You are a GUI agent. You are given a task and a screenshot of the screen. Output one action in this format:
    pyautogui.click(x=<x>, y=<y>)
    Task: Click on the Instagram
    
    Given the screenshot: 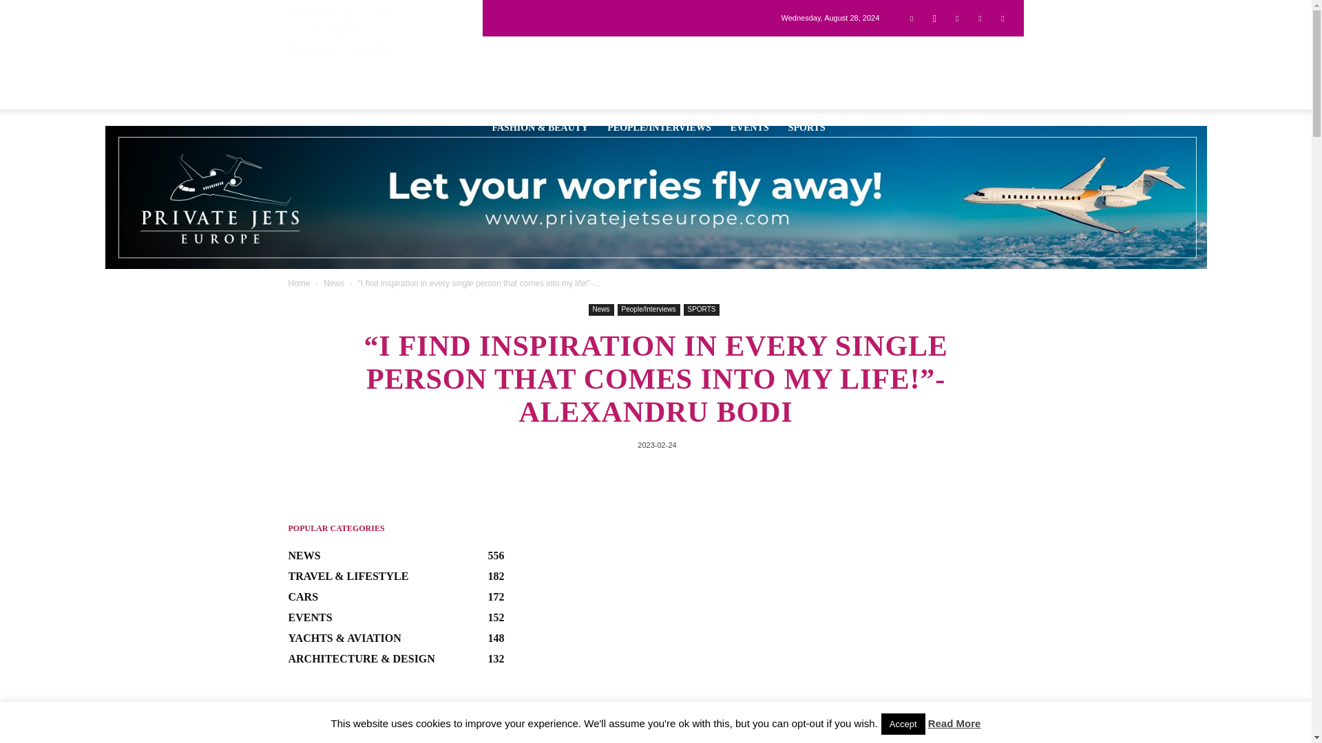 What is the action you would take?
    pyautogui.click(x=934, y=17)
    